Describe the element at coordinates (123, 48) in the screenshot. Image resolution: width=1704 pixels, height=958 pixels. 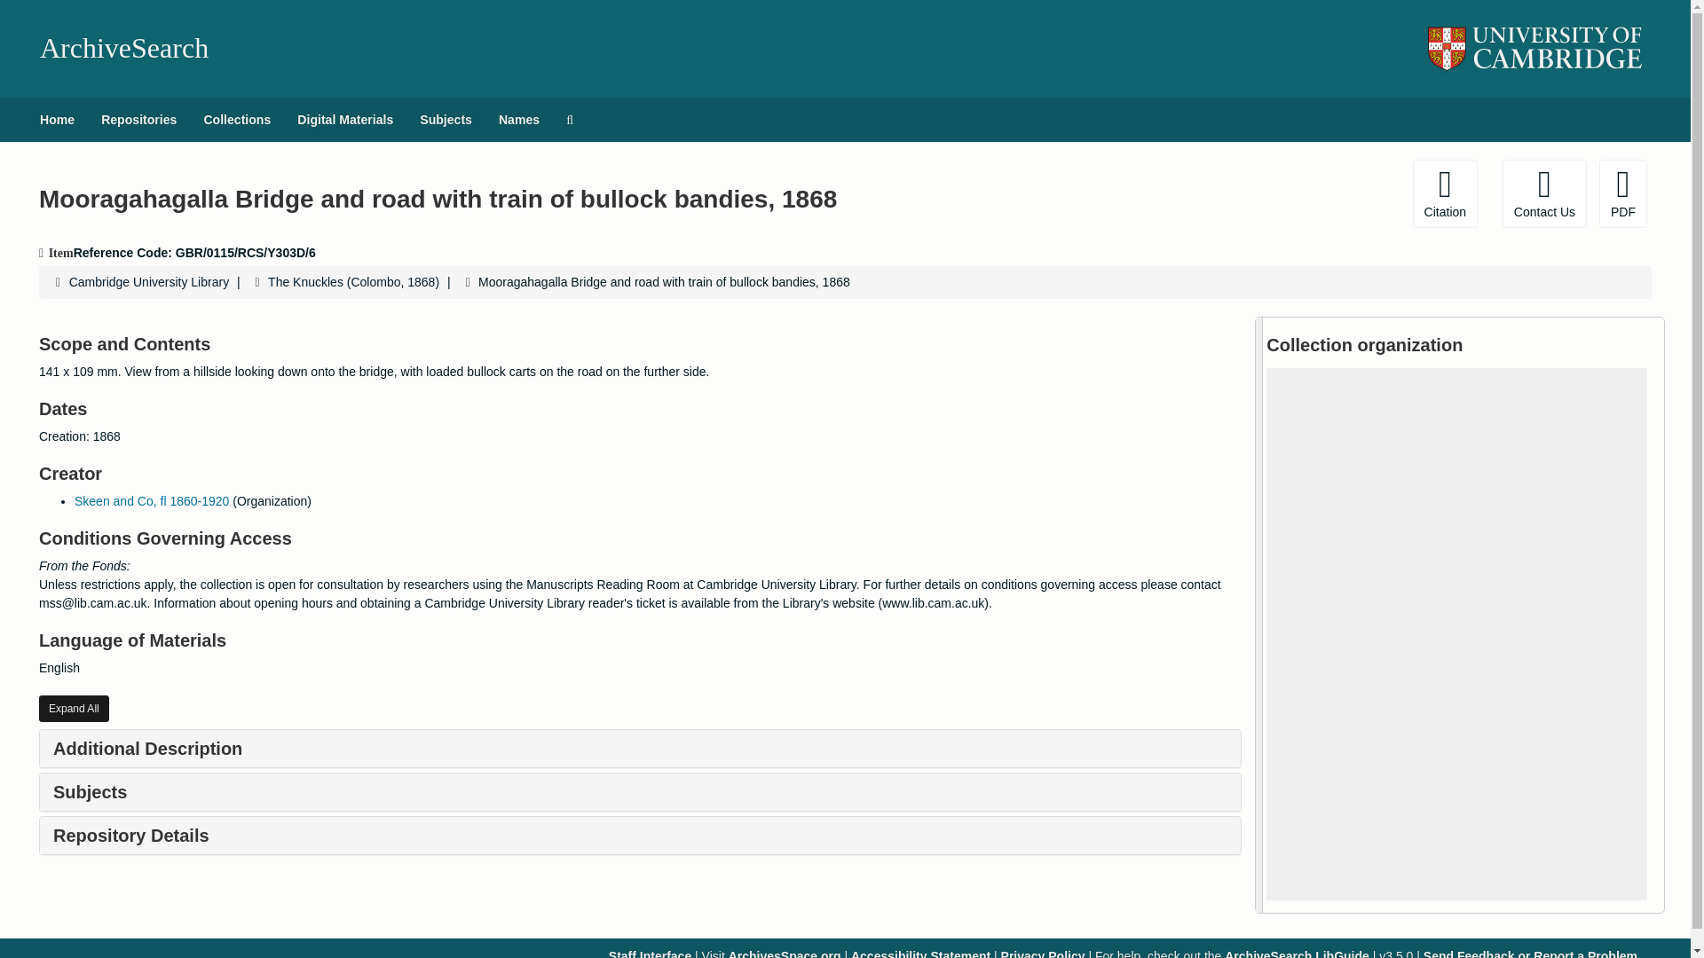
I see `ArchiveSearch` at that location.